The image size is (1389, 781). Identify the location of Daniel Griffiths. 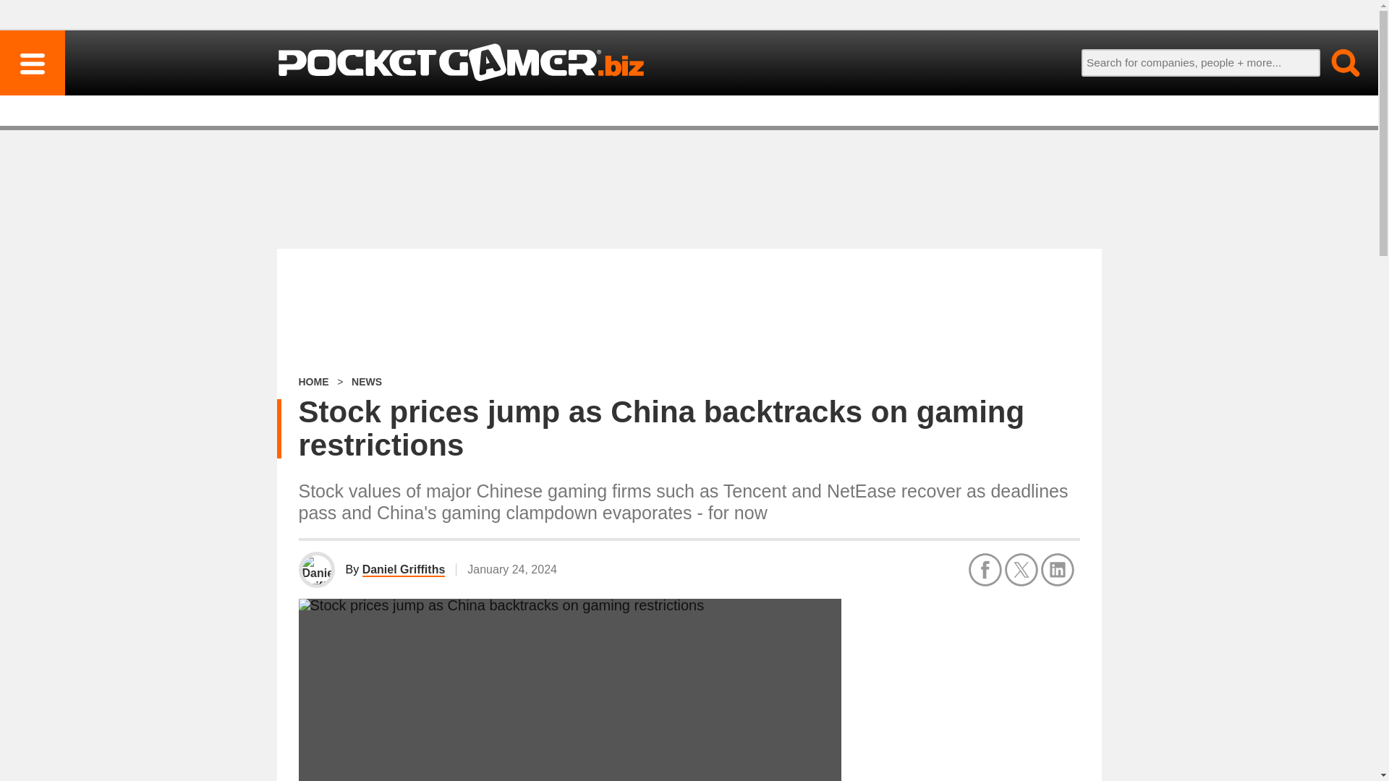
(404, 570).